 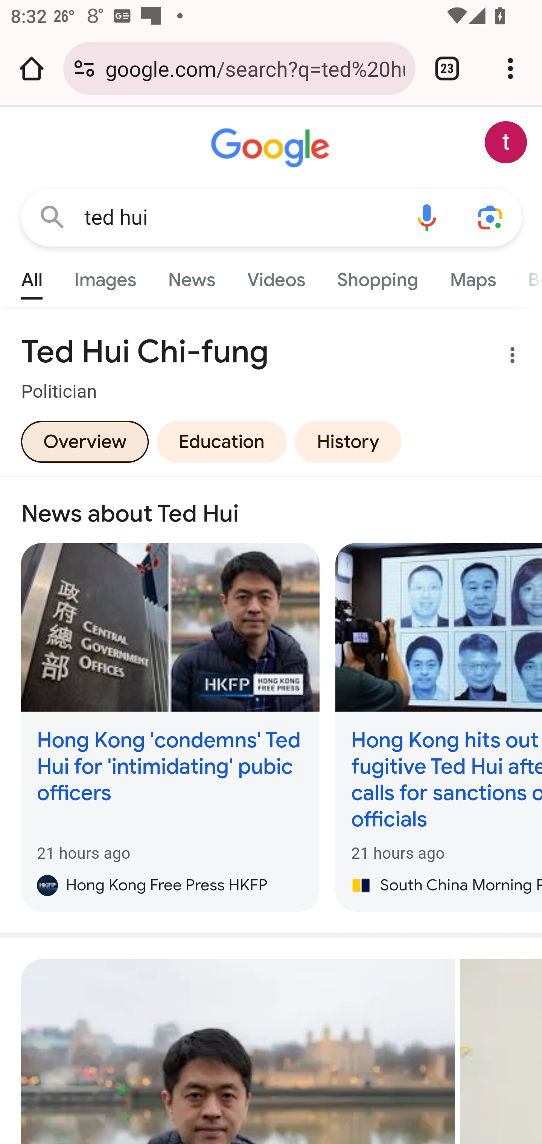 What do you see at coordinates (84, 68) in the screenshot?
I see `Connection is secure` at bounding box center [84, 68].